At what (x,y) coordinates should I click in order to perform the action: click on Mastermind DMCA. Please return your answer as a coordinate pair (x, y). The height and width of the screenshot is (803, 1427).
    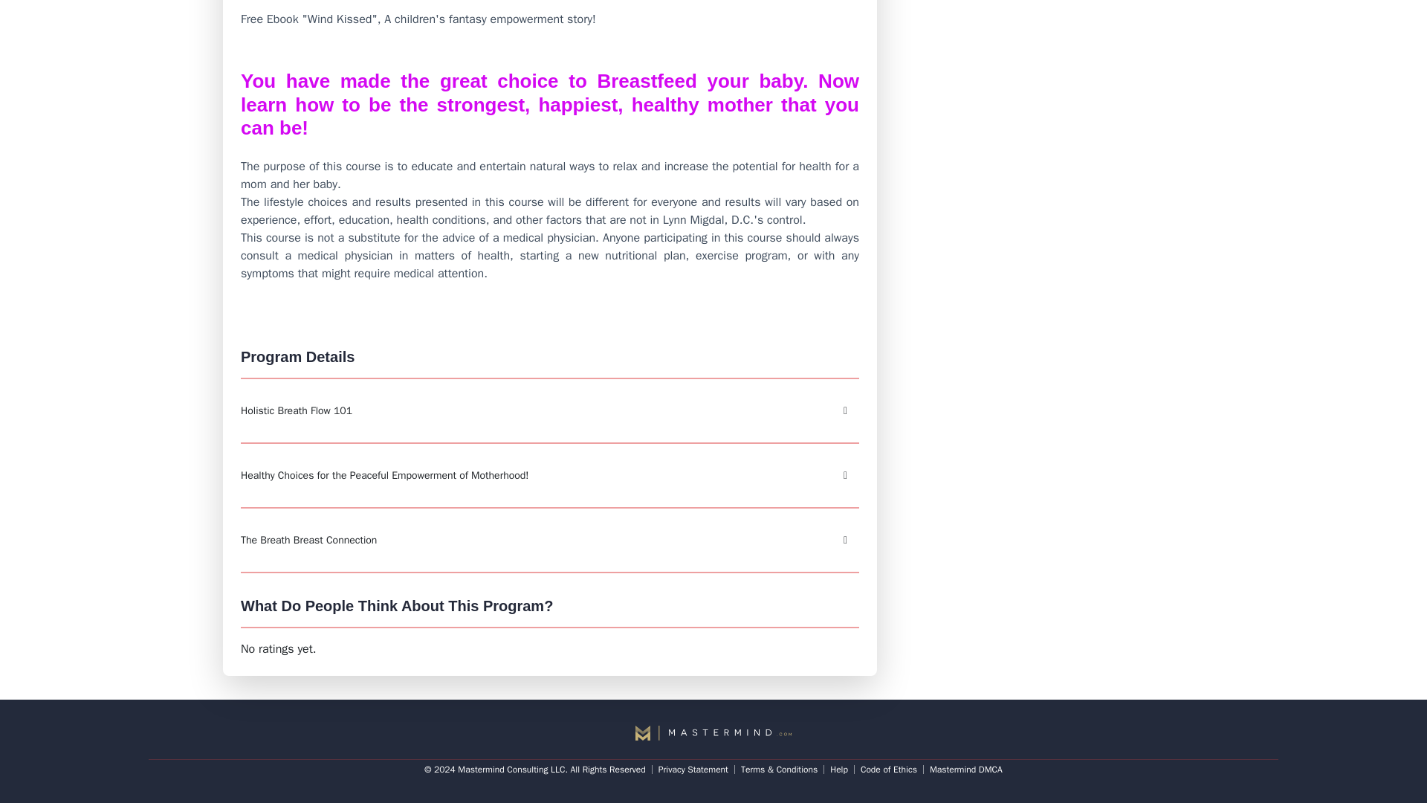
    Looking at the image, I should click on (966, 770).